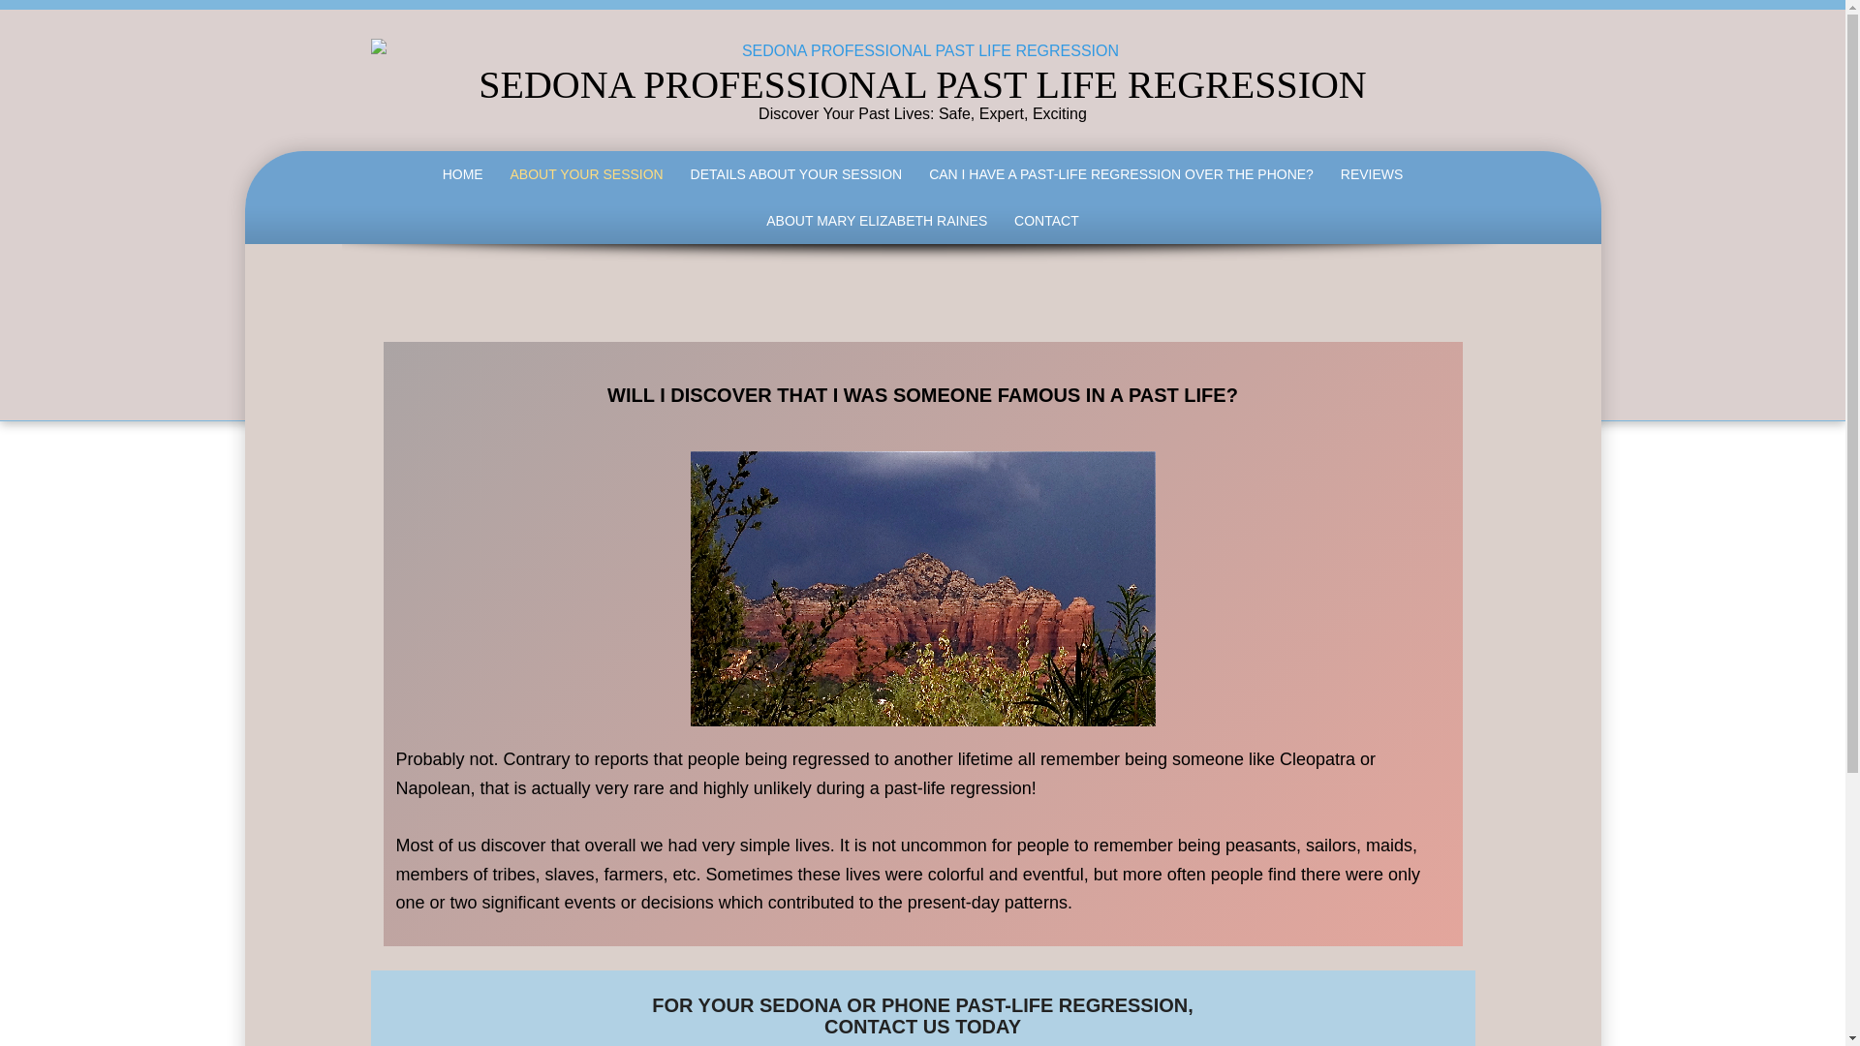 The width and height of the screenshot is (1860, 1046). What do you see at coordinates (1120, 174) in the screenshot?
I see `CAN I HAVE A PAST-LIFE REGRESSION OVER THE PHONE?` at bounding box center [1120, 174].